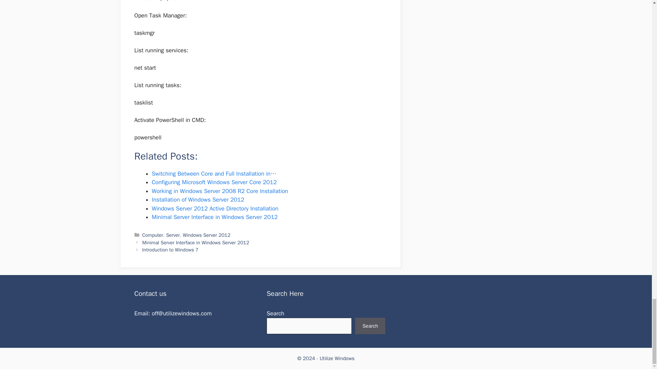 This screenshot has height=369, width=657. What do you see at coordinates (215, 217) in the screenshot?
I see `Minimal Server Interface in Windows Server 2012` at bounding box center [215, 217].